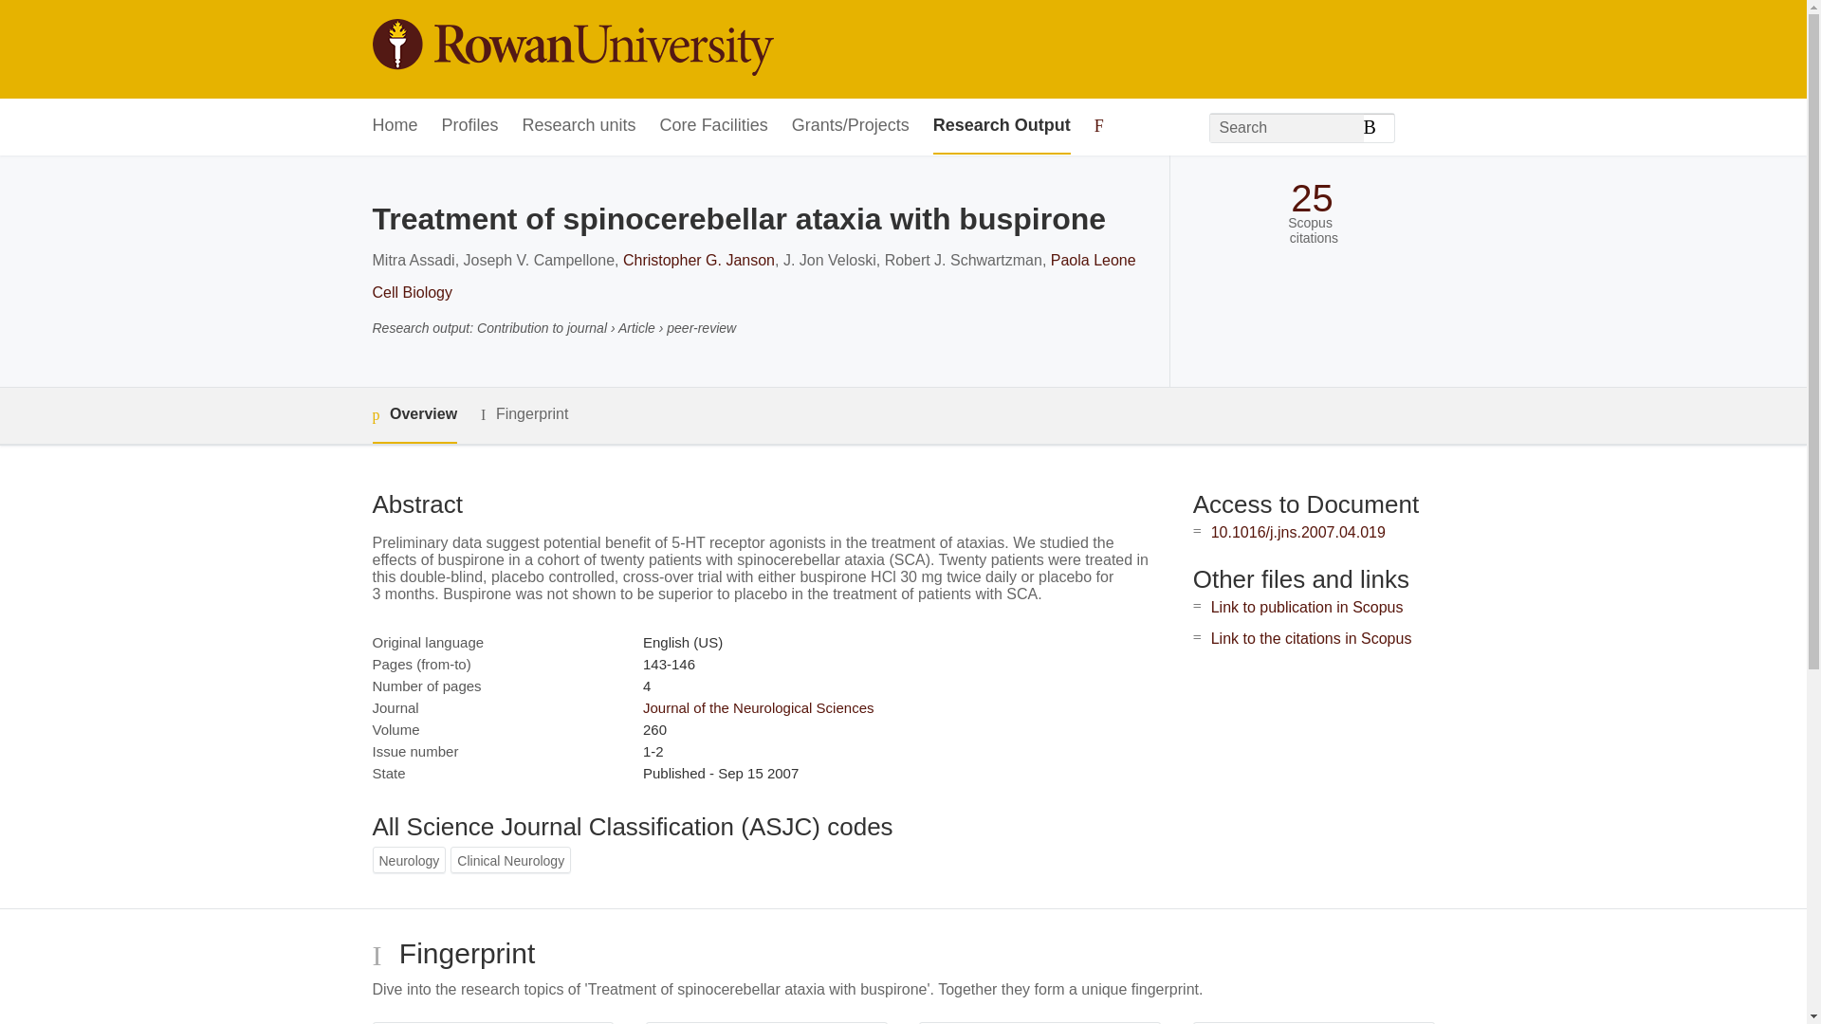 Image resolution: width=1821 pixels, height=1024 pixels. Describe the element at coordinates (571, 49) in the screenshot. I see `Rowan University Home` at that location.